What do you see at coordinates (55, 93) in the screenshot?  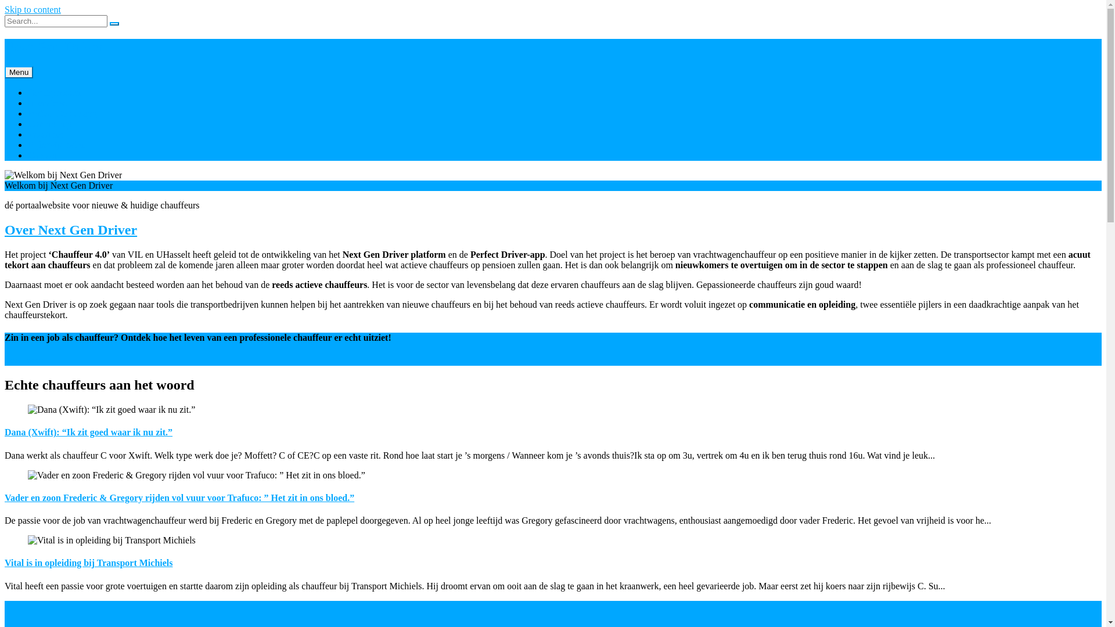 I see `Getuigenissen` at bounding box center [55, 93].